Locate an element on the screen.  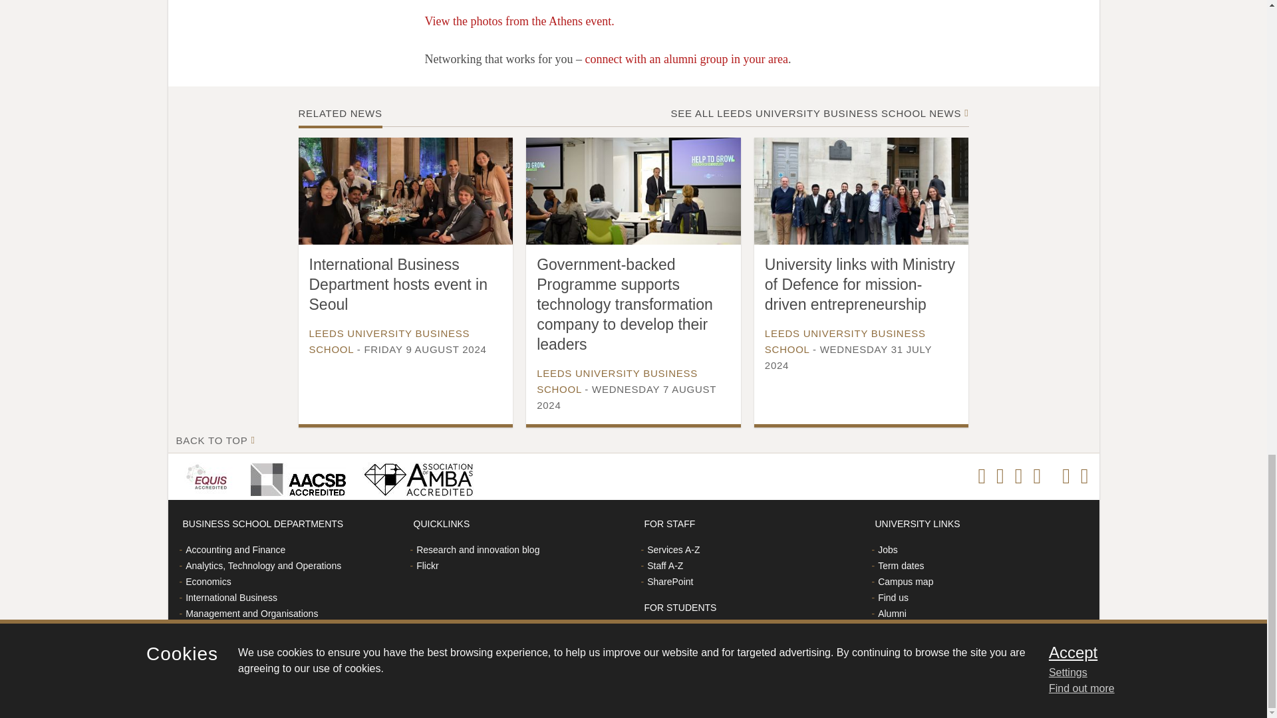
Visit 2-AACSB is located at coordinates (295, 476).